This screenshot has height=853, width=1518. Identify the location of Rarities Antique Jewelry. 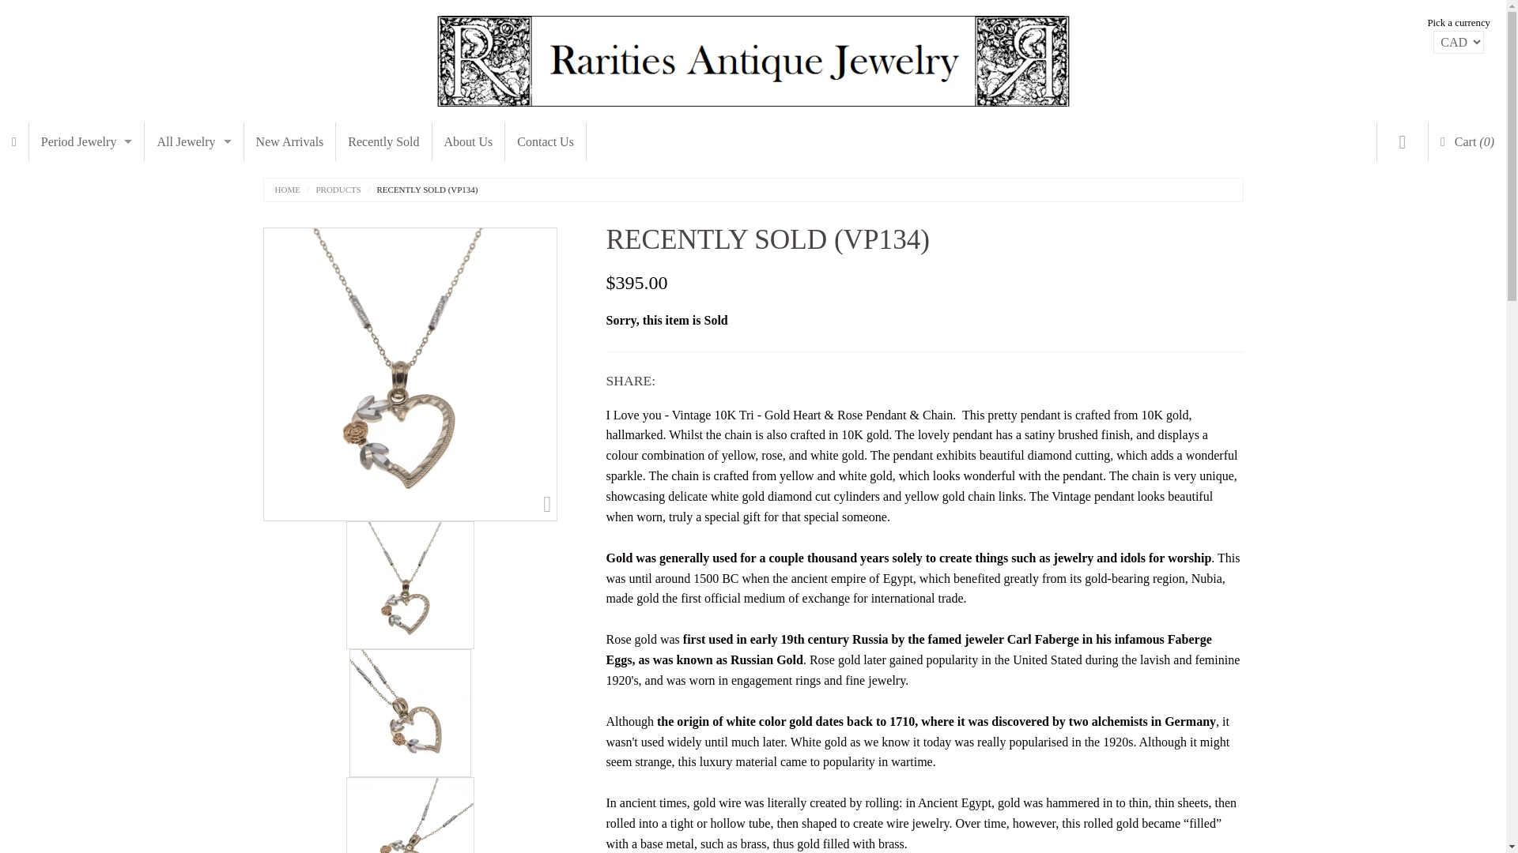
(753, 57).